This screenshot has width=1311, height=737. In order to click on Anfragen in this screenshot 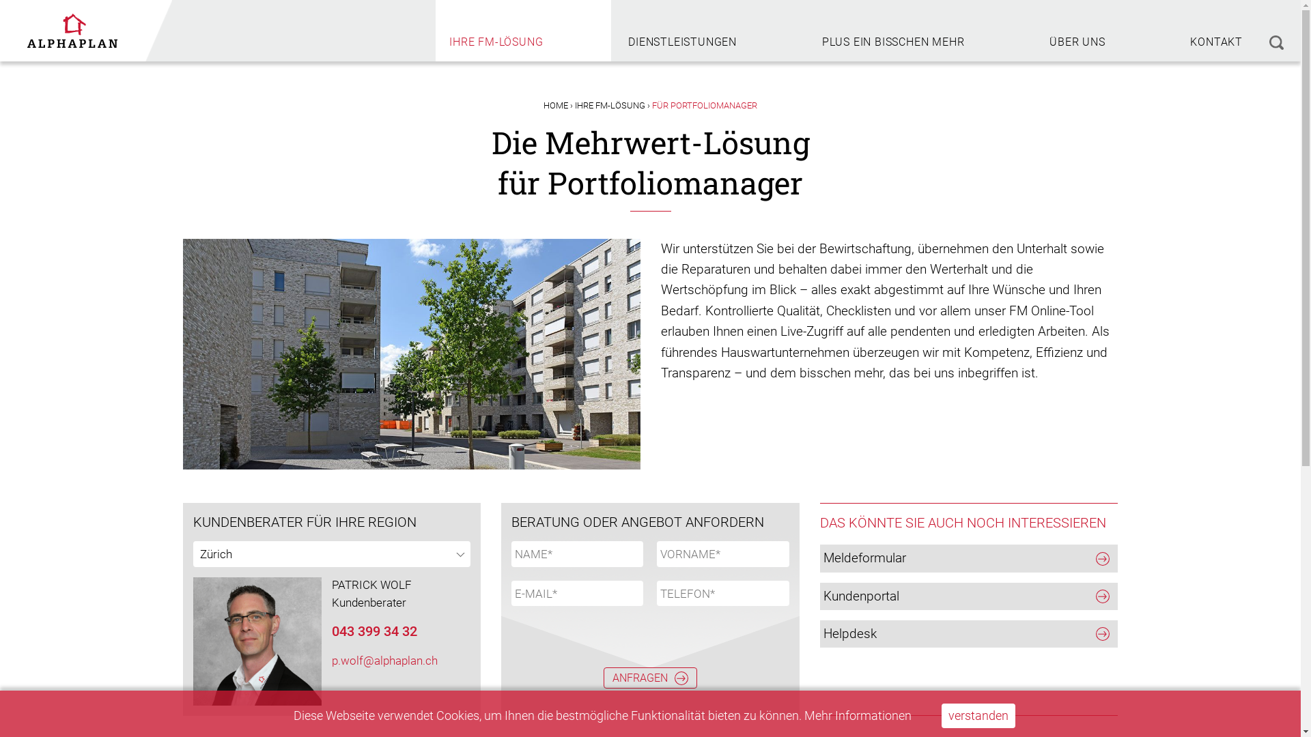, I will do `click(650, 678)`.